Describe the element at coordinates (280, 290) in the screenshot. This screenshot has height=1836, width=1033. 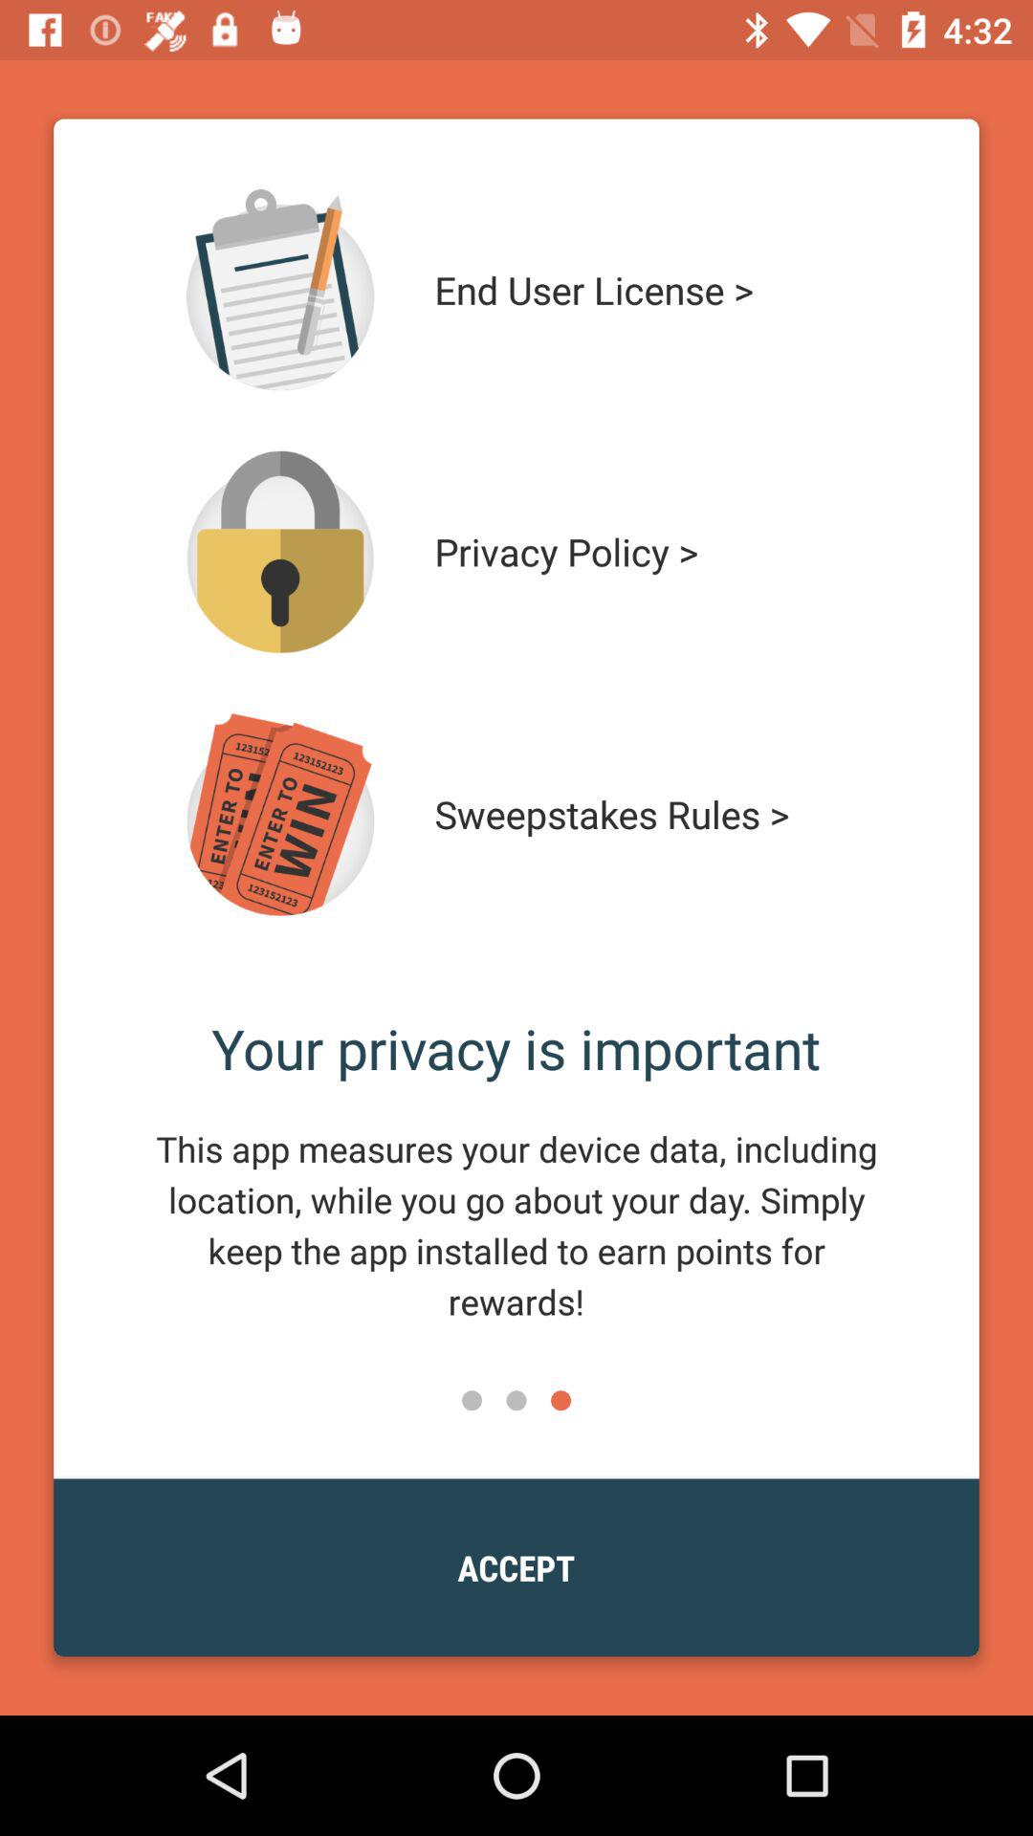
I see `see license` at that location.